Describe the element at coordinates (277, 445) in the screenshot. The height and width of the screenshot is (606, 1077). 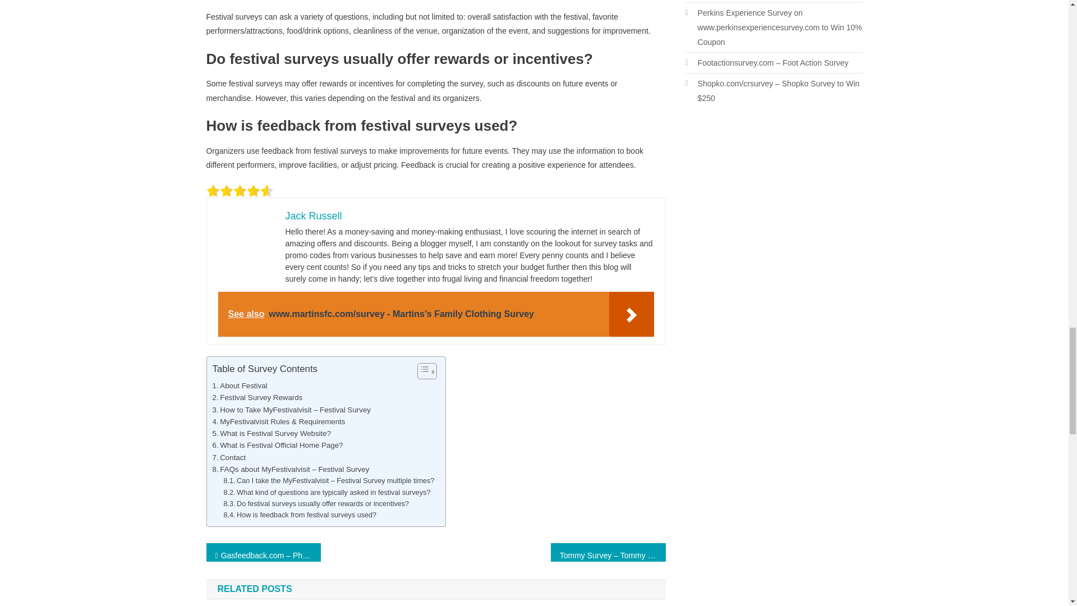
I see `What is Festival Official Home Page?` at that location.